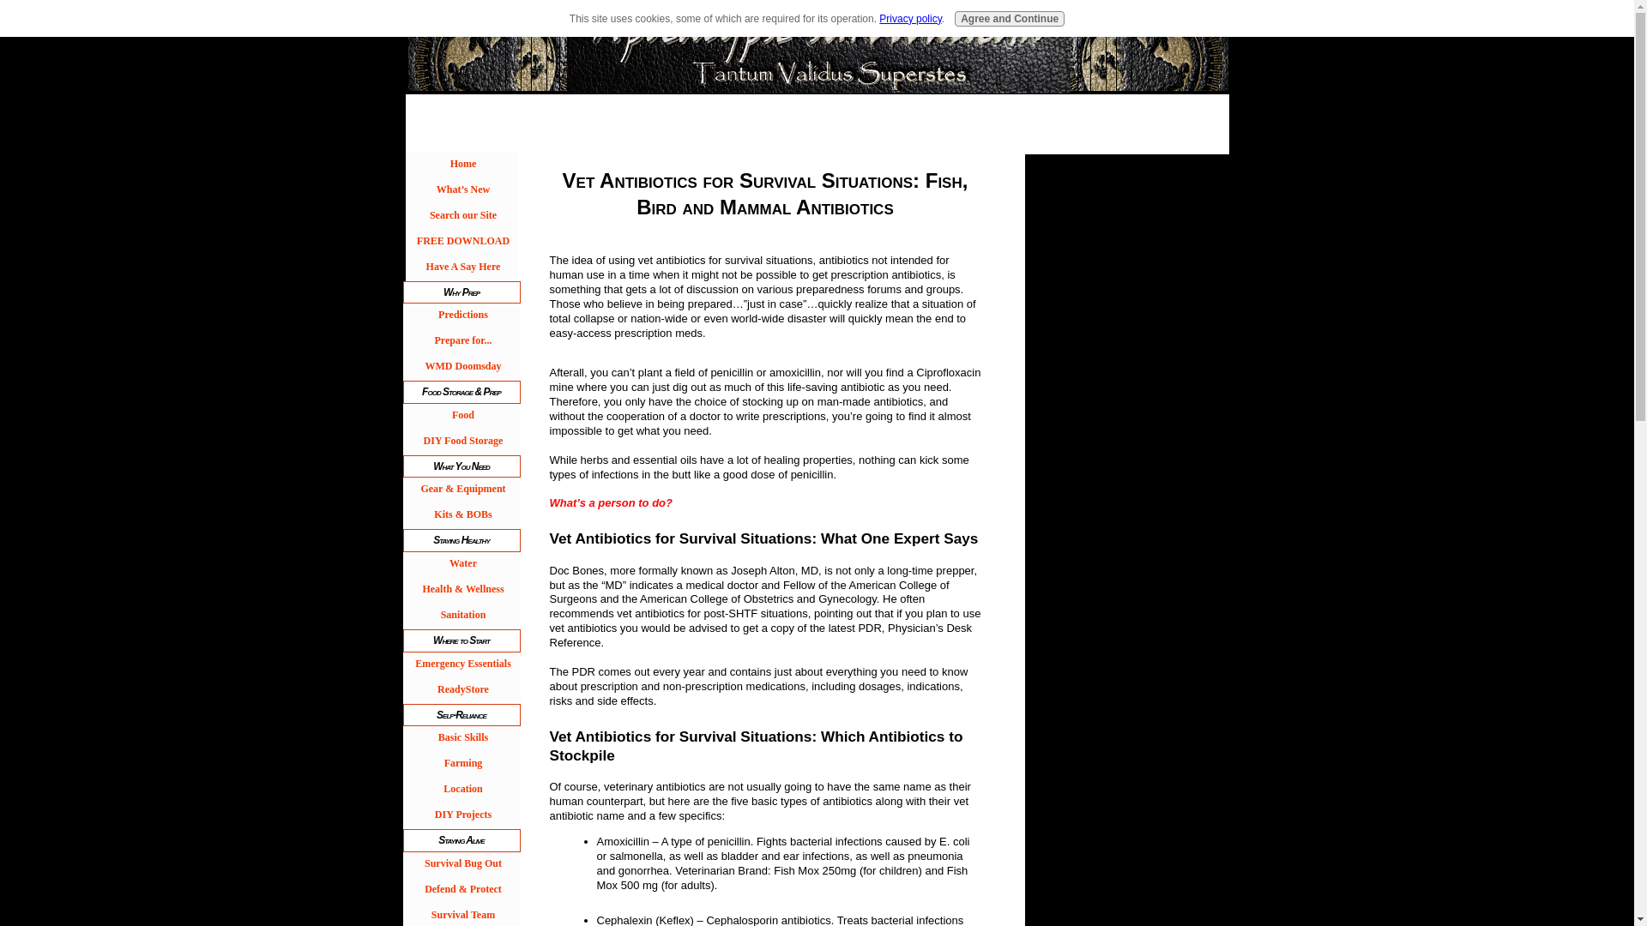 The image size is (1647, 926). What do you see at coordinates (462, 268) in the screenshot?
I see `Have A Say Here` at bounding box center [462, 268].